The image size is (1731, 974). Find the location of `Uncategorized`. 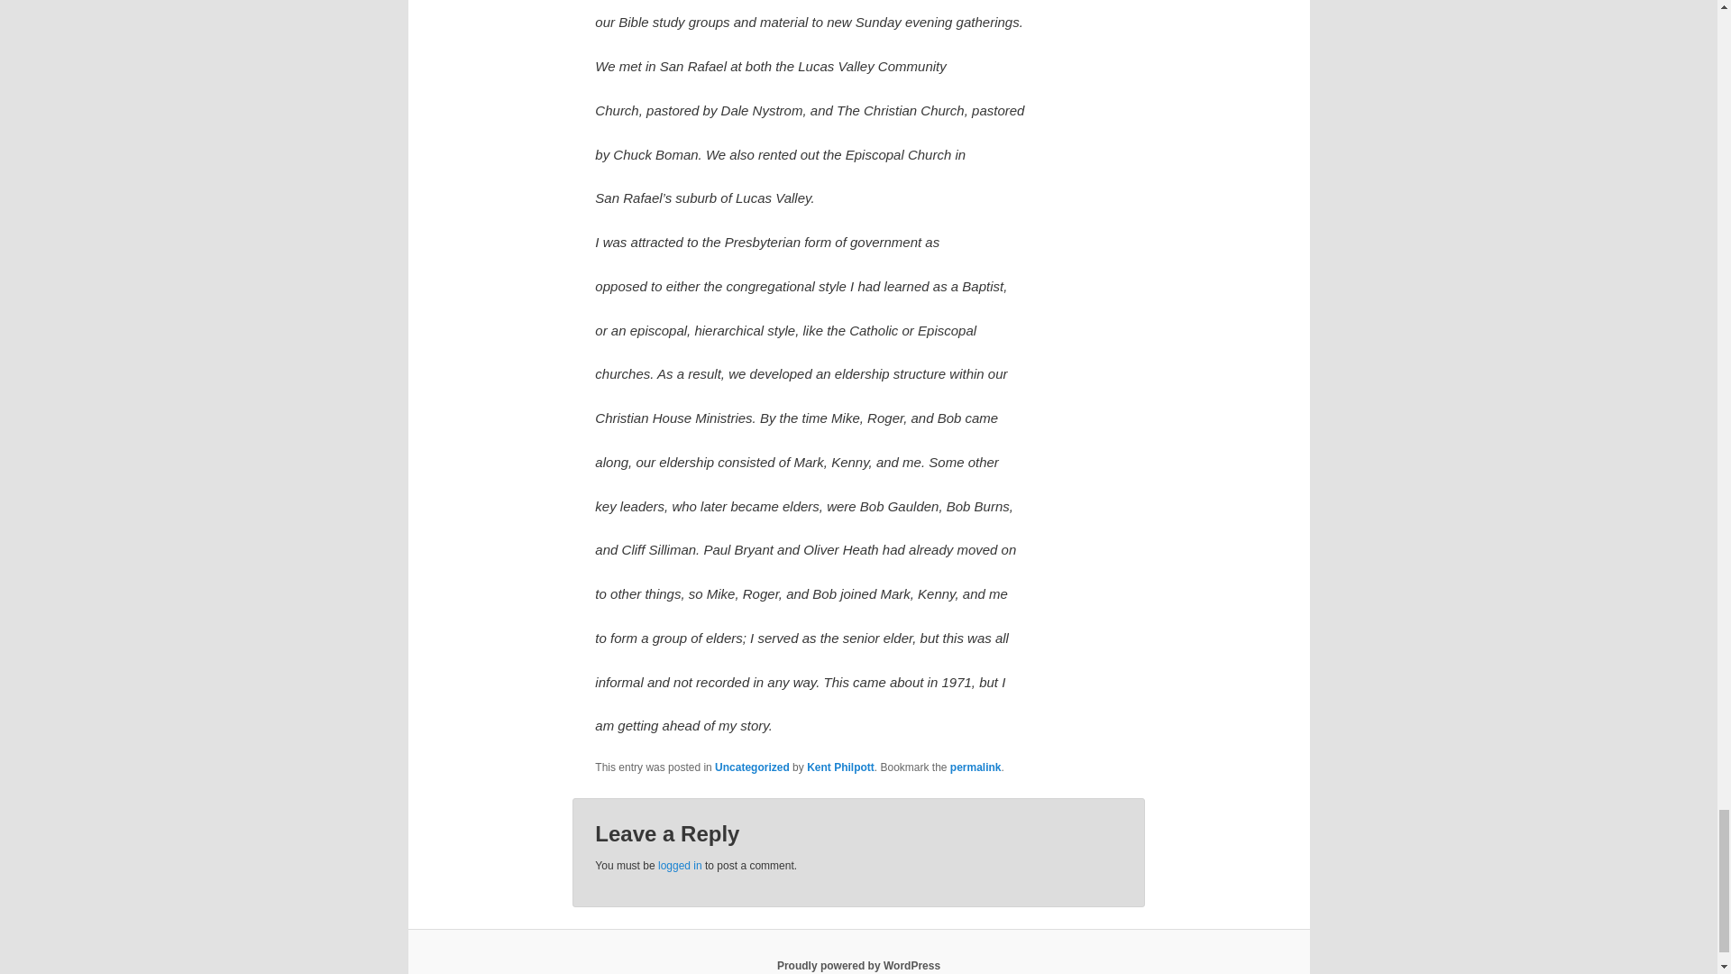

Uncategorized is located at coordinates (752, 767).